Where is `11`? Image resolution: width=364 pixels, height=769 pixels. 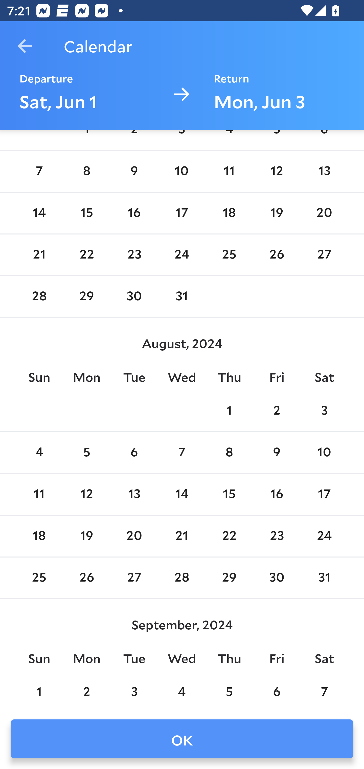 11 is located at coordinates (39, 494).